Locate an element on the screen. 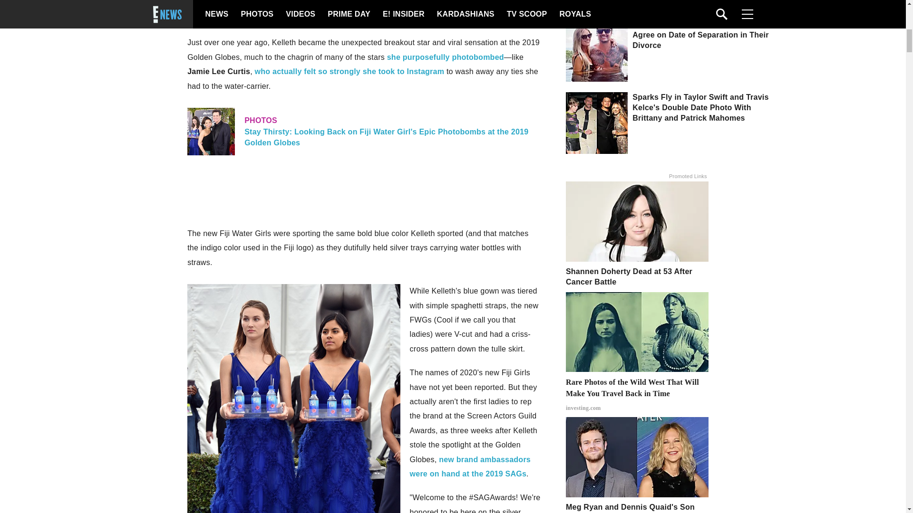 Image resolution: width=913 pixels, height=513 pixels. new brand ambassadors were on hand at the 2019 SAGs is located at coordinates (470, 466).